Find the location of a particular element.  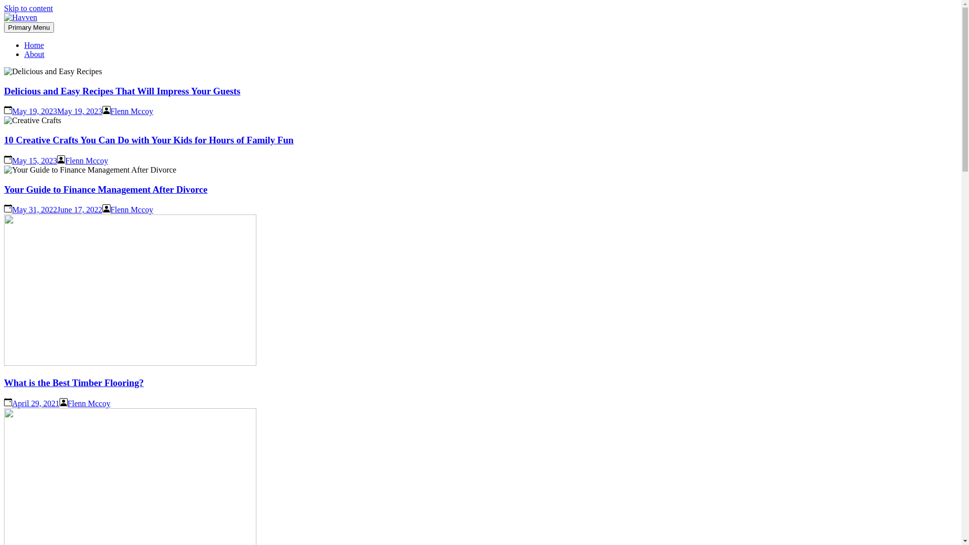

What is the Best Timber Flooring? is located at coordinates (74, 383).